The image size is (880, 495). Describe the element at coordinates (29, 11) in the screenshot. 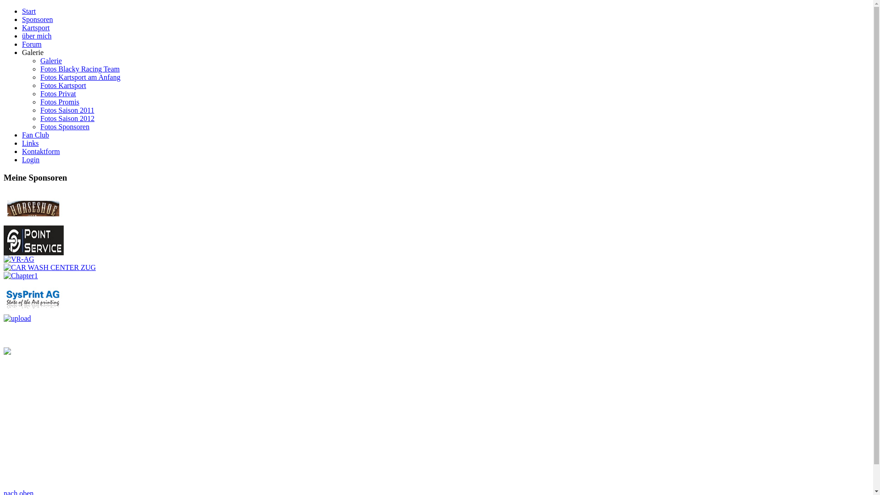

I see `Start` at that location.